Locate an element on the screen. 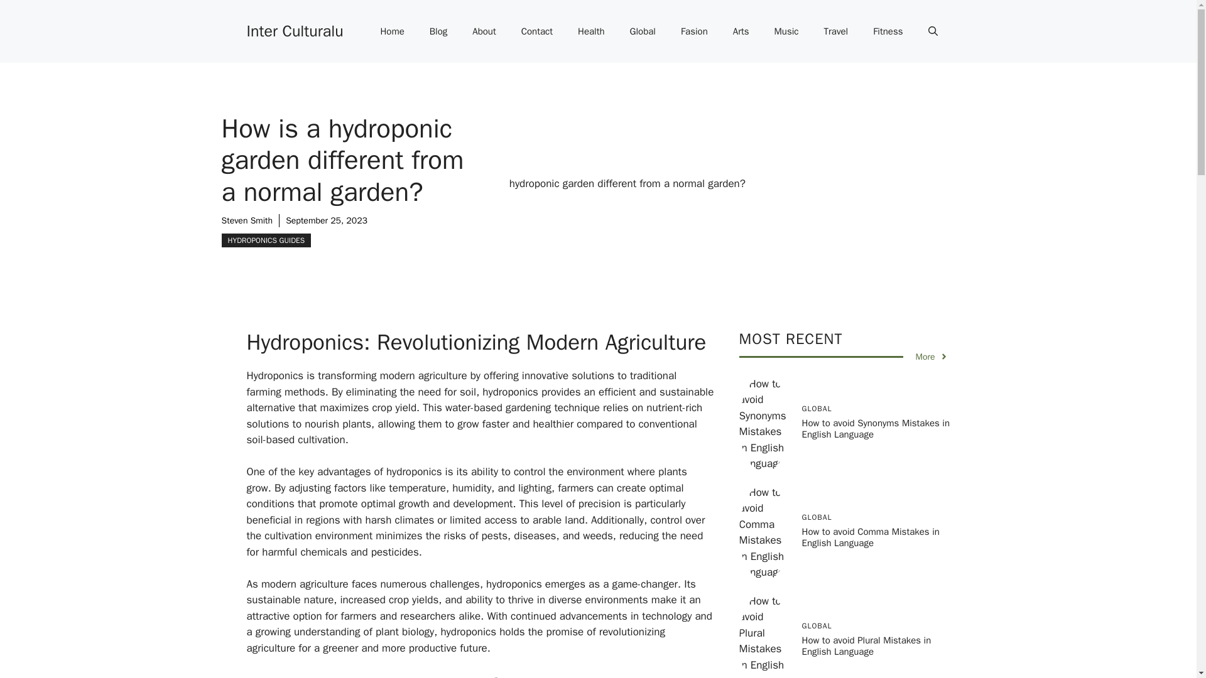 The width and height of the screenshot is (1206, 678). Health is located at coordinates (592, 31).